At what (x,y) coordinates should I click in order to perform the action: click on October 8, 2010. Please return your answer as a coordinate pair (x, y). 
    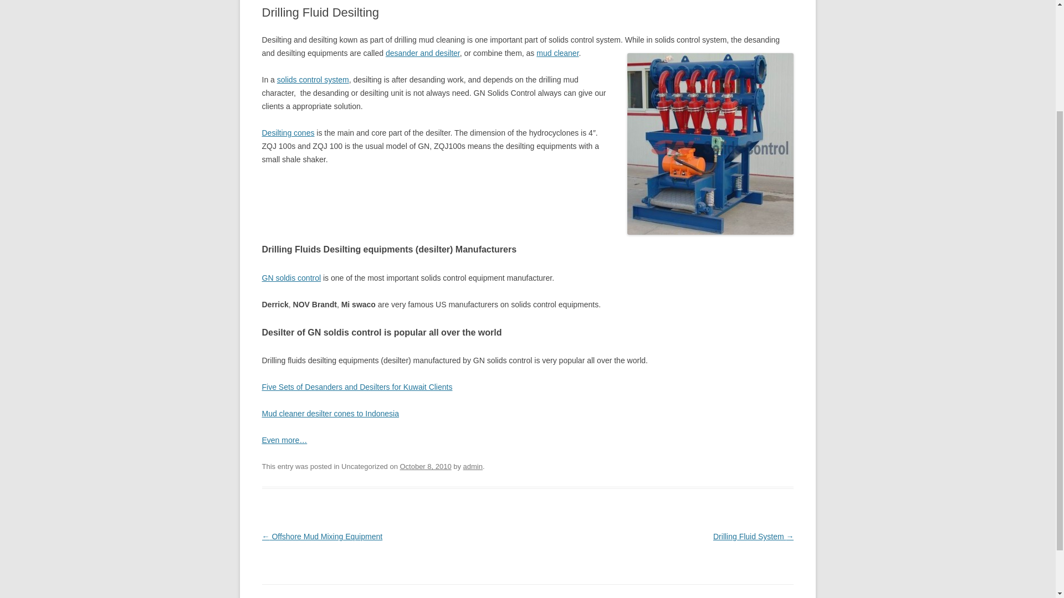
    Looking at the image, I should click on (426, 466).